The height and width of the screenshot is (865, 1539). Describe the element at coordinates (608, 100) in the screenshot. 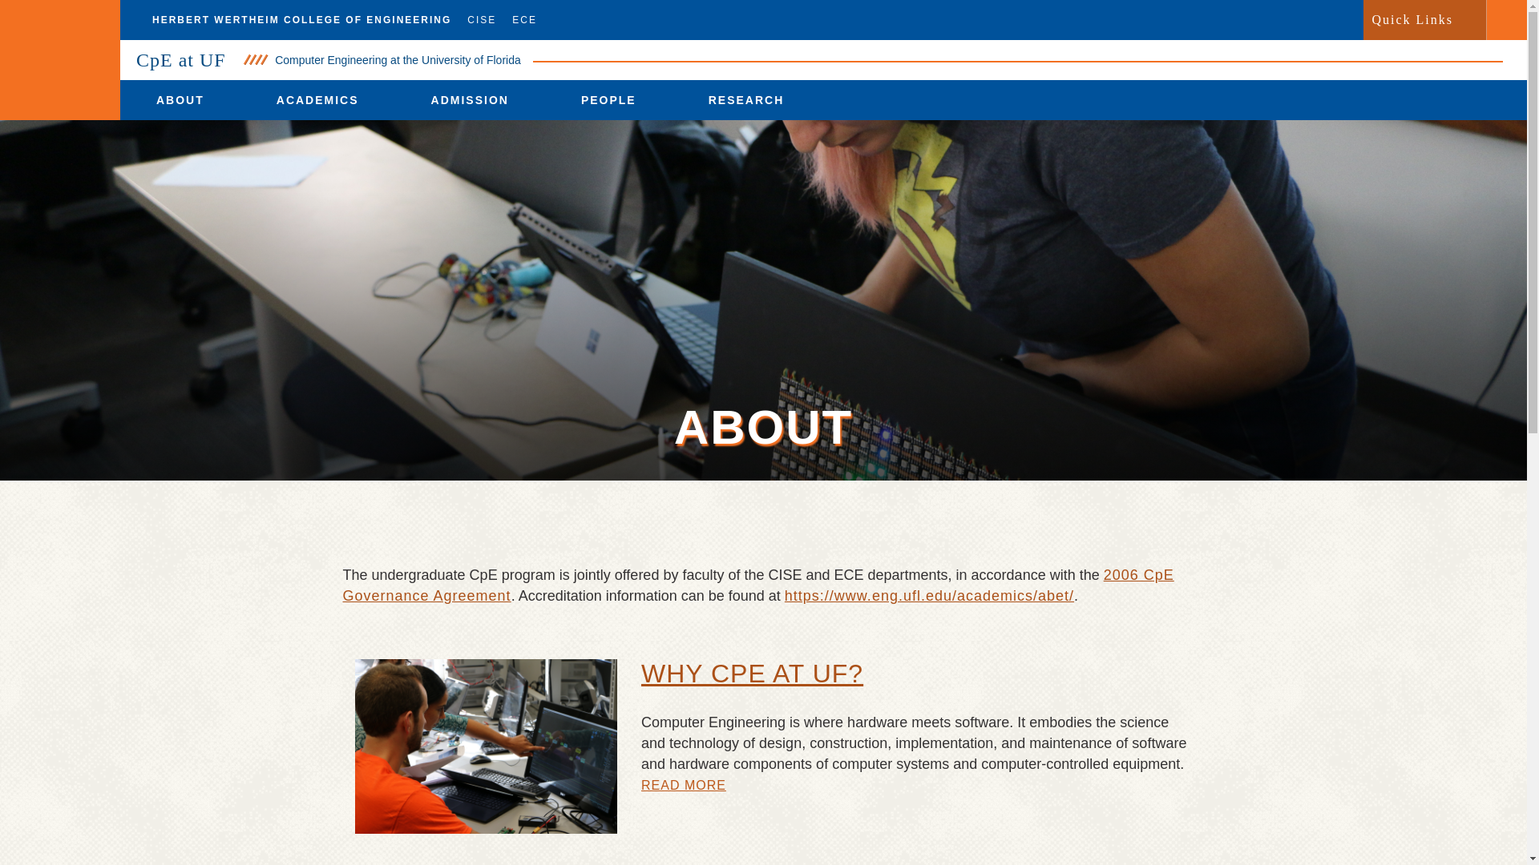

I see `PEOPLE` at that location.